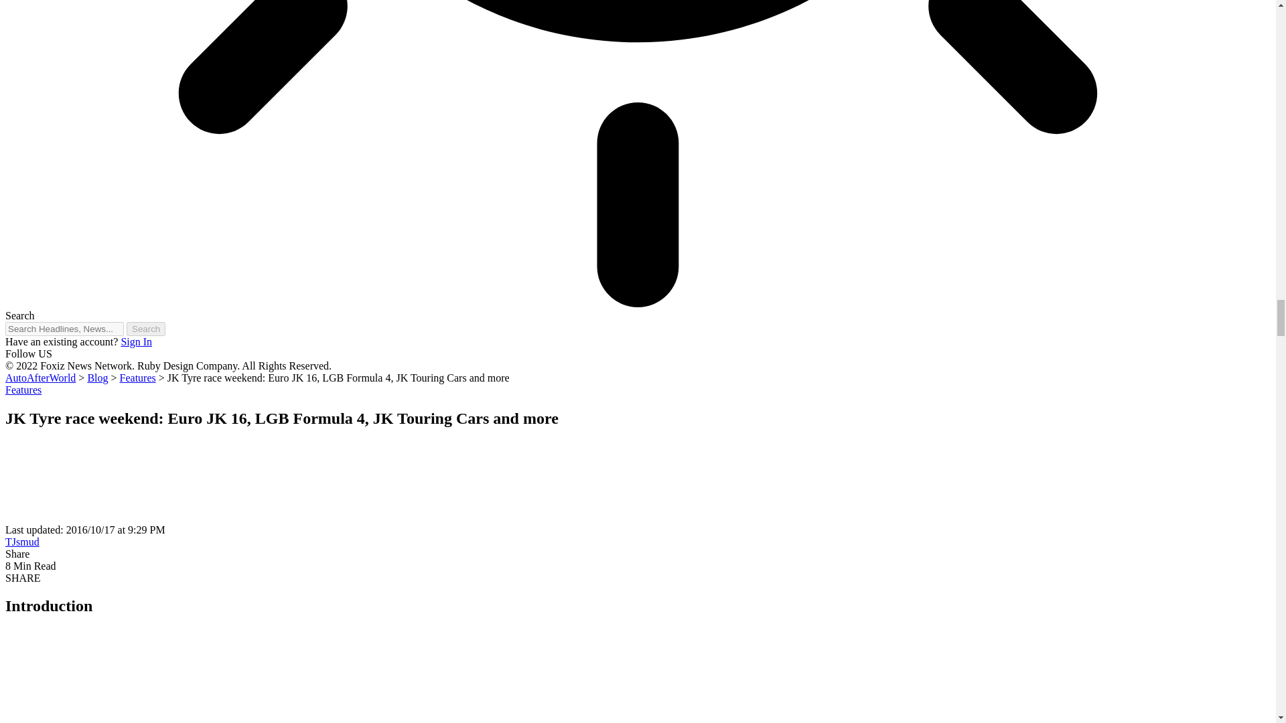 Image resolution: width=1286 pixels, height=723 pixels. I want to click on Blog, so click(98, 378).